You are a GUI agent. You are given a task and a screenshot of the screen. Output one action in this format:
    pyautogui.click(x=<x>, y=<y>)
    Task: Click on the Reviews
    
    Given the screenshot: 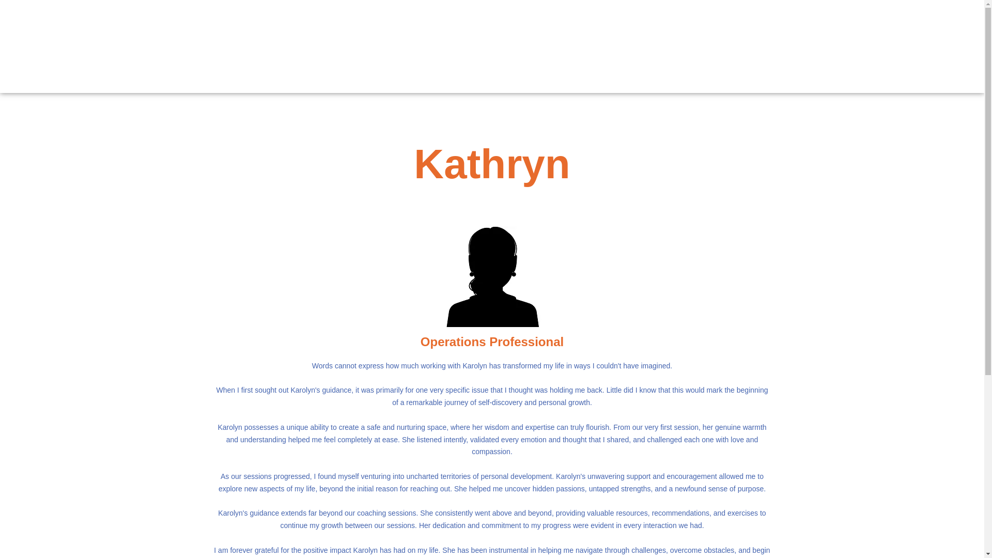 What is the action you would take?
    pyautogui.click(x=721, y=47)
    